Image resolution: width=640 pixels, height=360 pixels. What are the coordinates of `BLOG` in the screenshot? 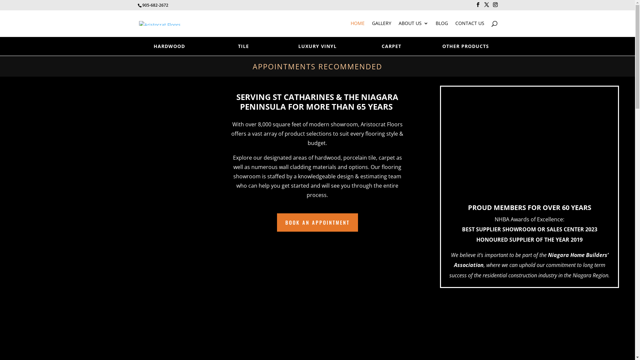 It's located at (441, 29).